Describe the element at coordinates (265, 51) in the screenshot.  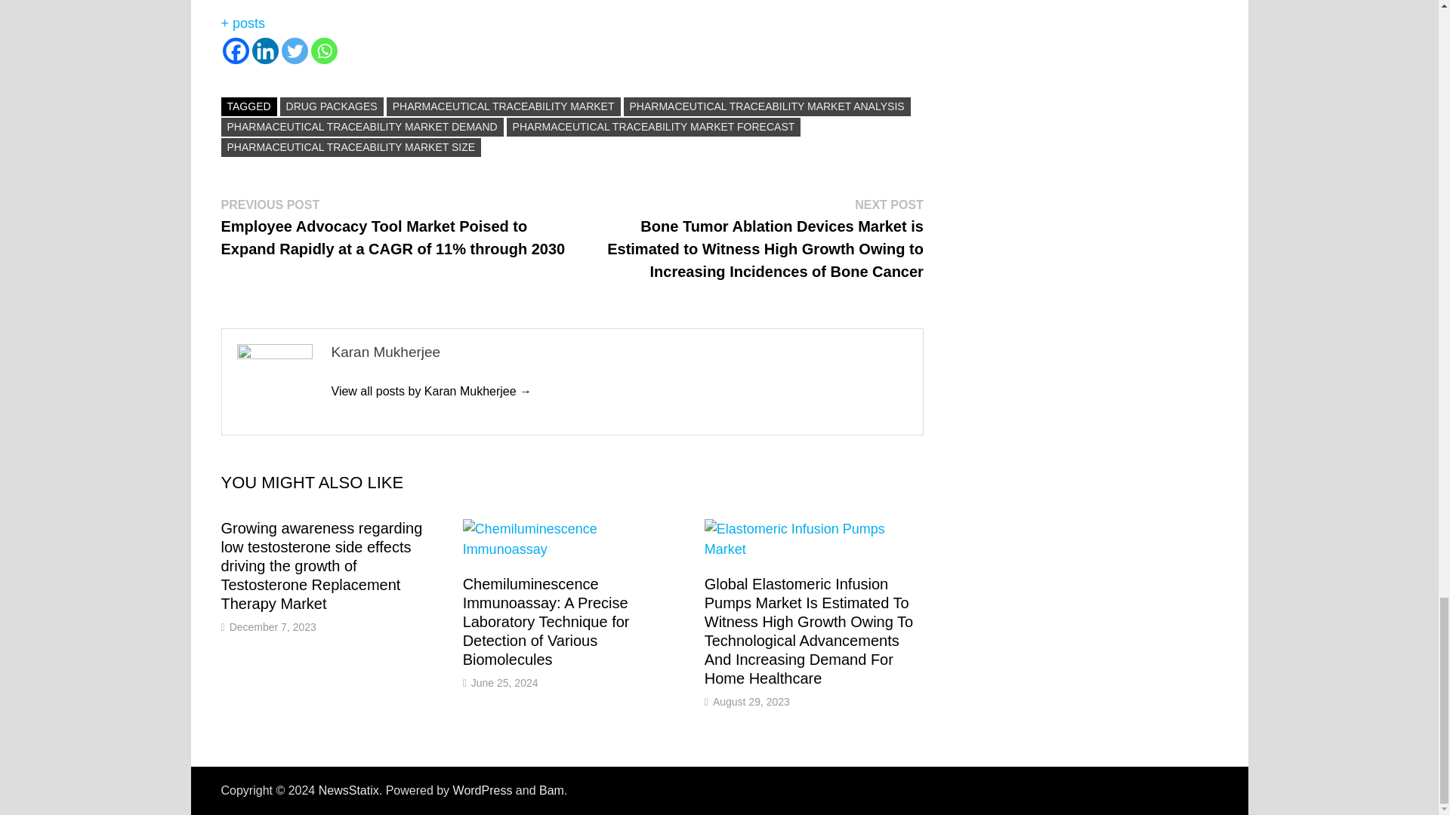
I see `Linkedin` at that location.